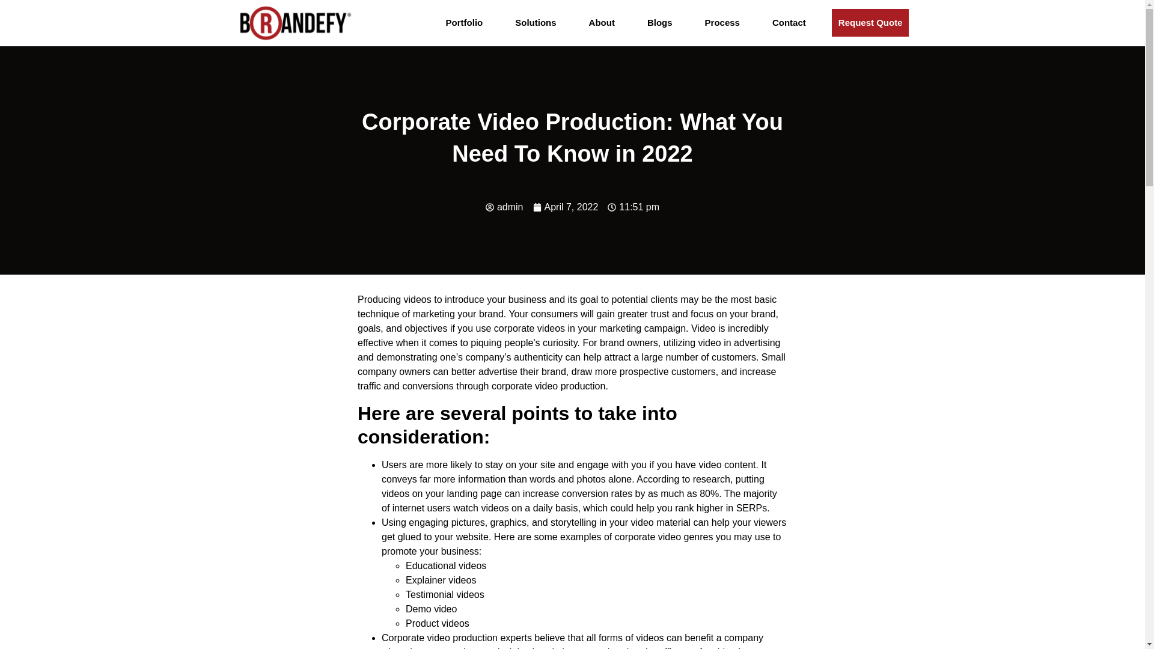 This screenshot has width=1154, height=649. Describe the element at coordinates (722, 23) in the screenshot. I see `Process` at that location.